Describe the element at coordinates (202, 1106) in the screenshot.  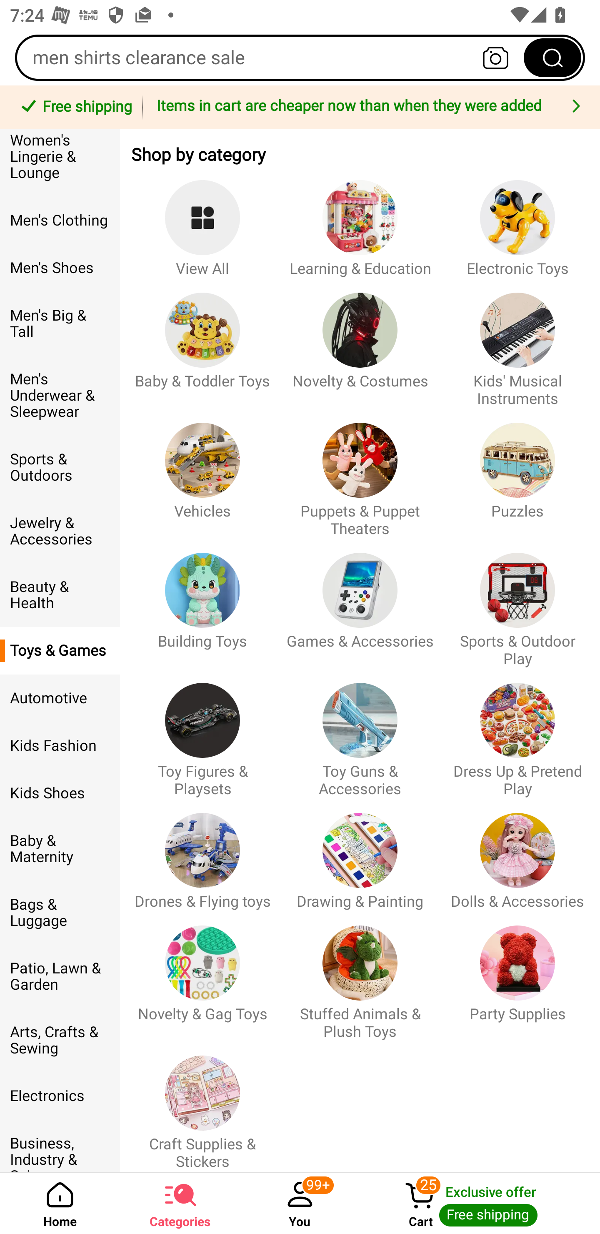
I see `Craft Supplies & Stickers` at that location.